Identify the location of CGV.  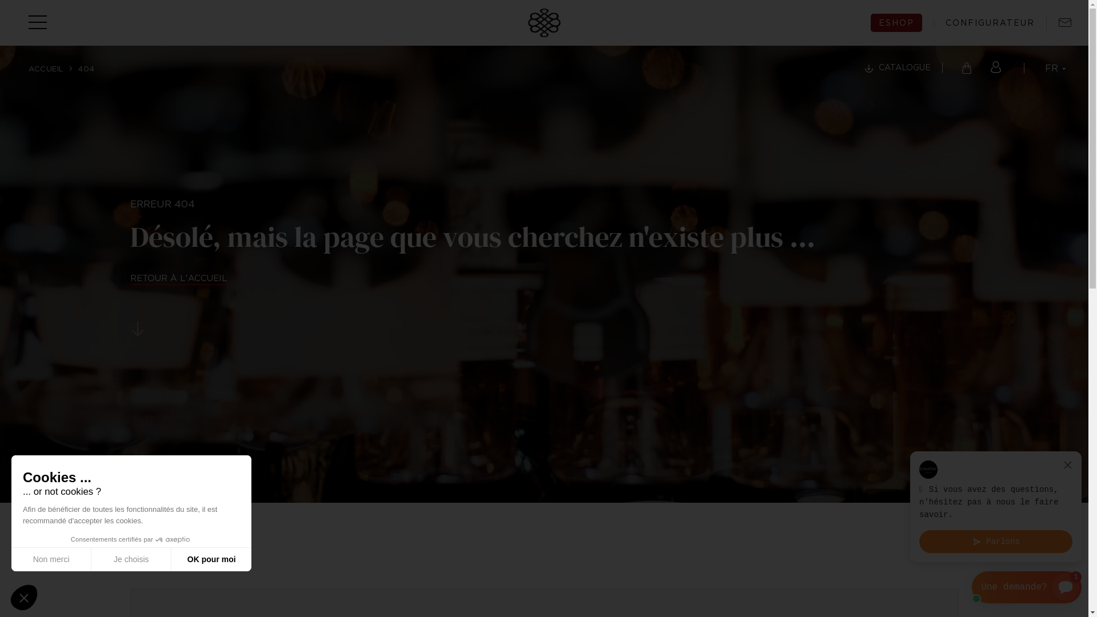
(511, 593).